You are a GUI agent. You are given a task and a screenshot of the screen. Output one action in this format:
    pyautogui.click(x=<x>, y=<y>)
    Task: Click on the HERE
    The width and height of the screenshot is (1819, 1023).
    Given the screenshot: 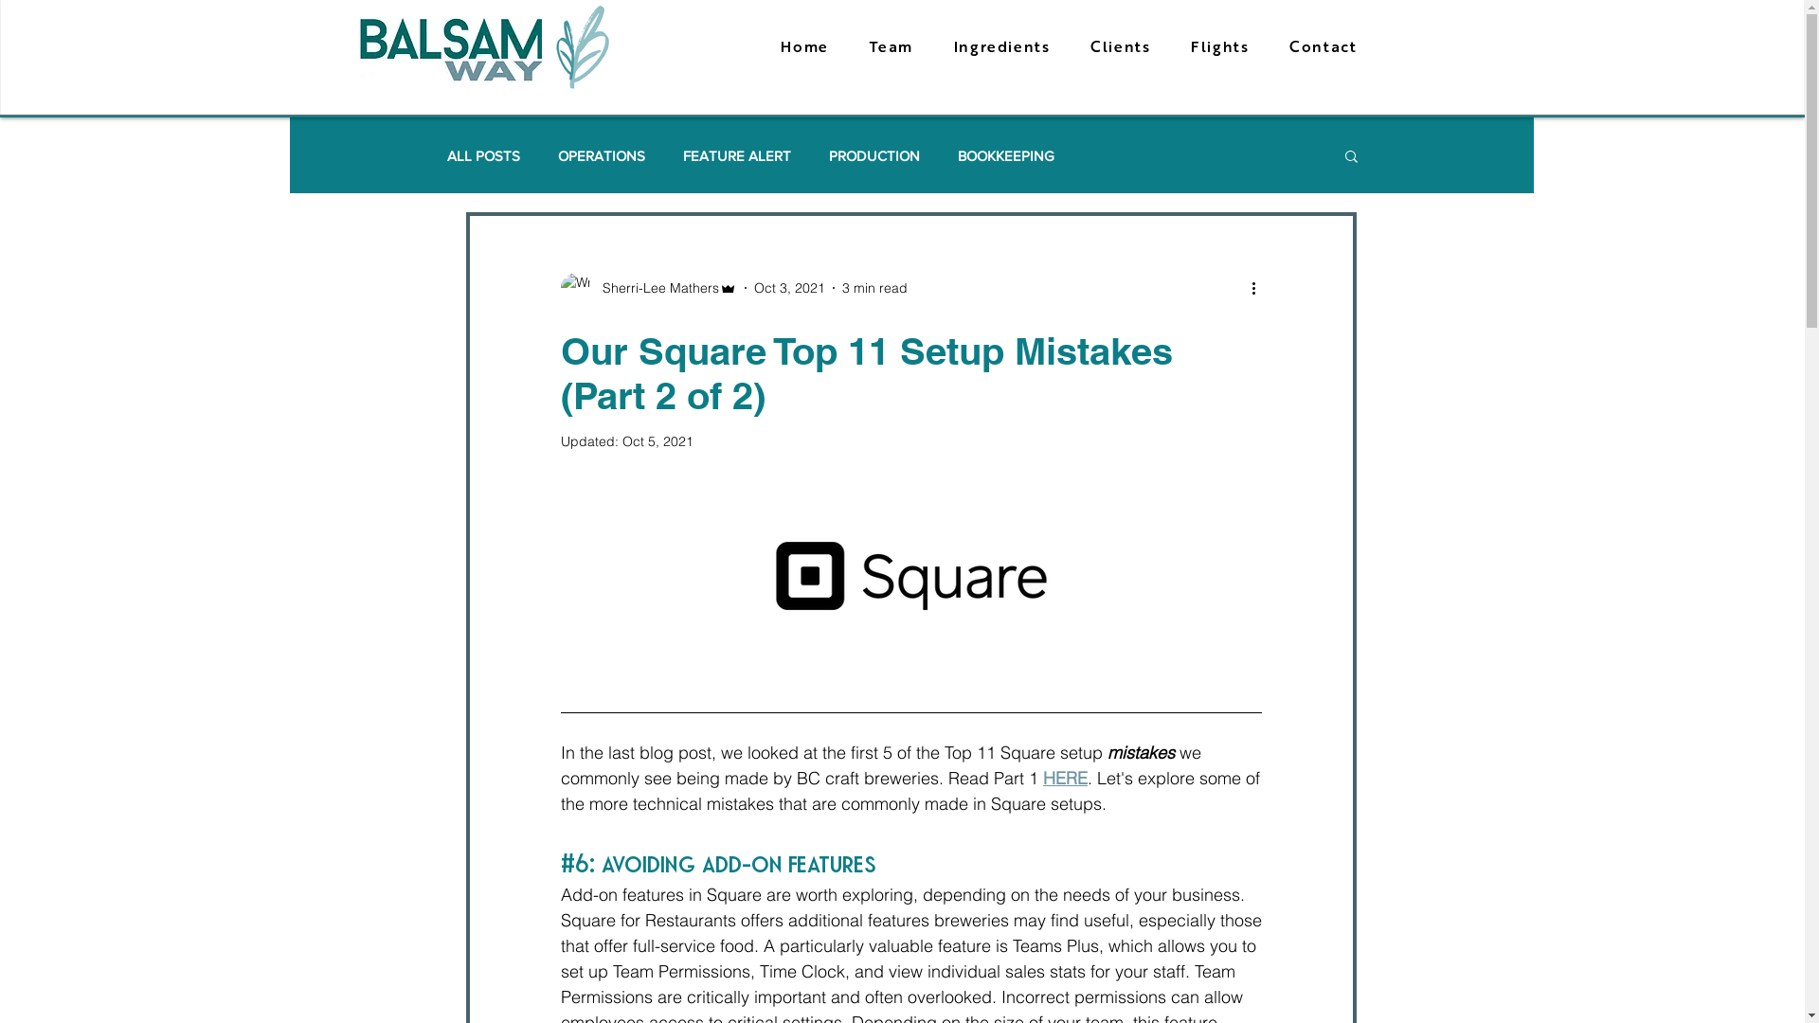 What is the action you would take?
    pyautogui.click(x=1065, y=779)
    